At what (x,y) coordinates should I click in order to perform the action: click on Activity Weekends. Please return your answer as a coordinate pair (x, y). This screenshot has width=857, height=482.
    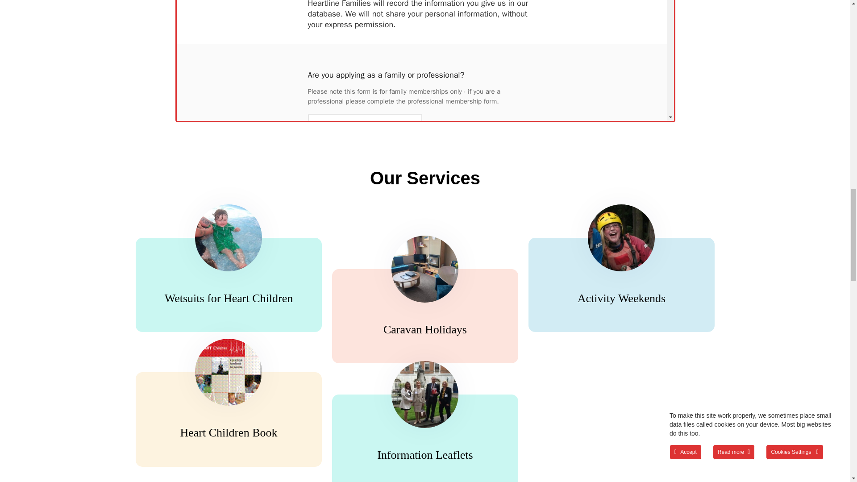
    Looking at the image, I should click on (621, 298).